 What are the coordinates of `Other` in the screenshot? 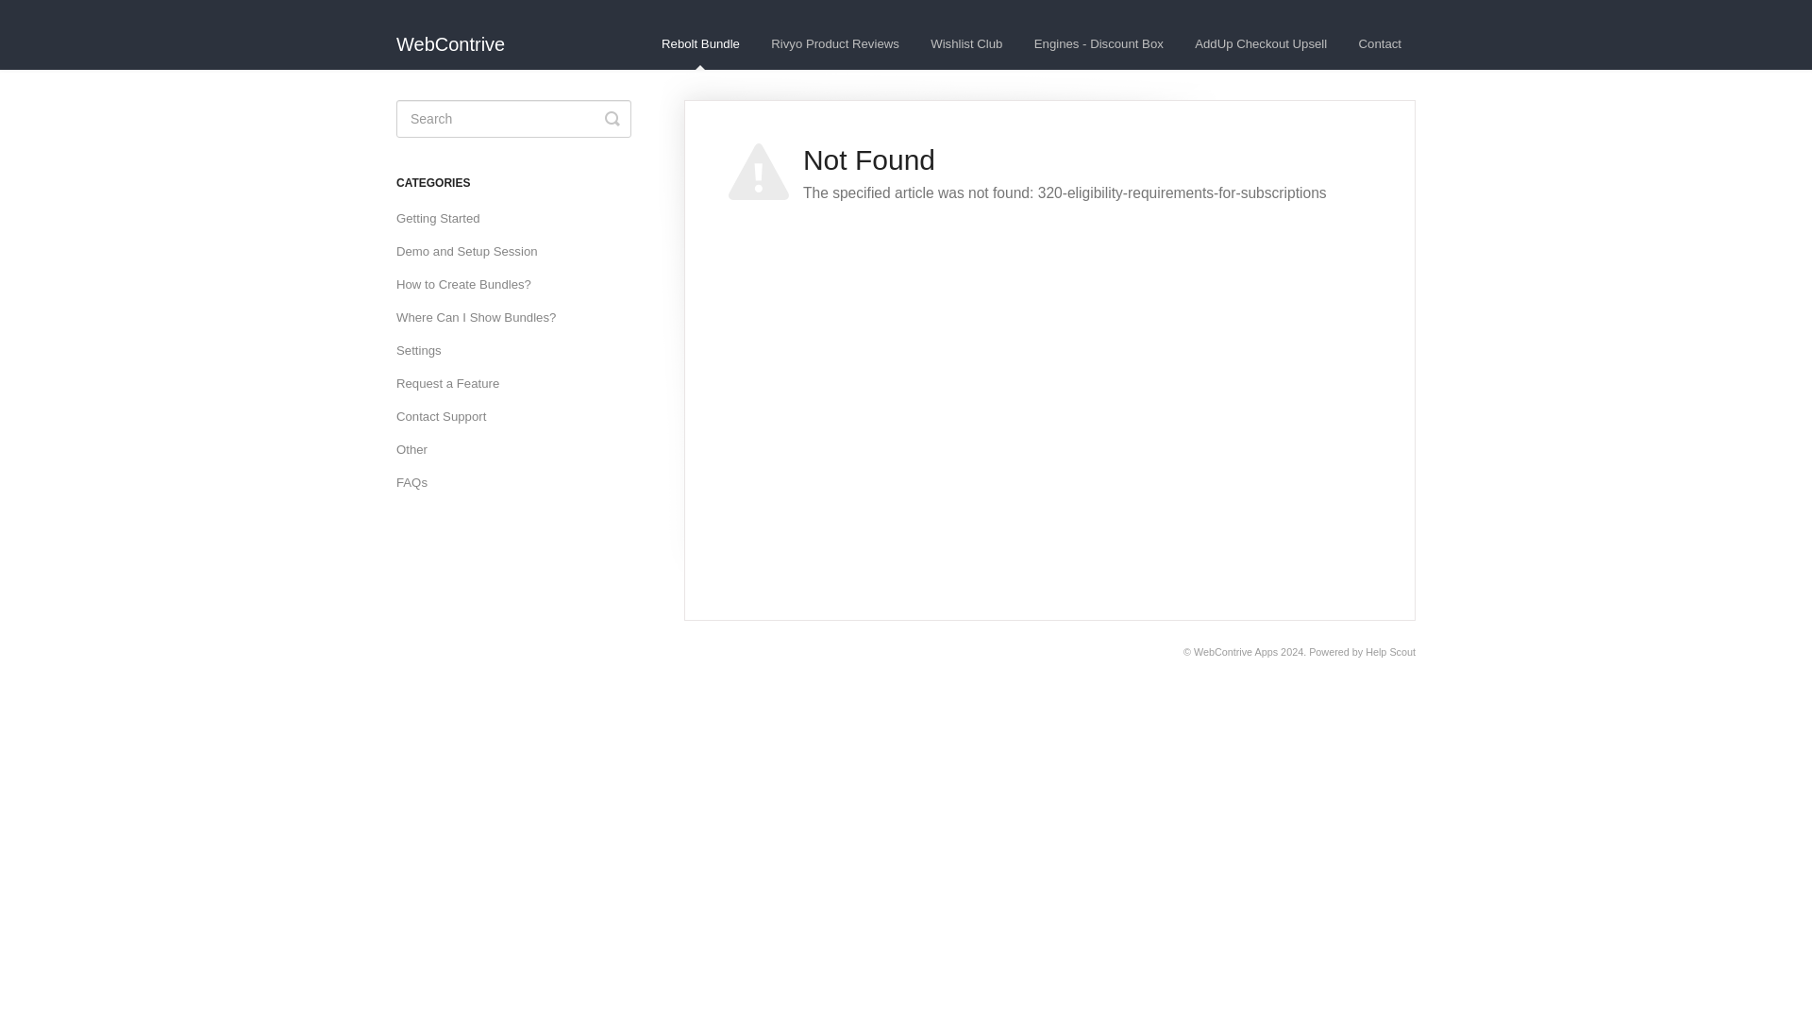 It's located at (419, 449).